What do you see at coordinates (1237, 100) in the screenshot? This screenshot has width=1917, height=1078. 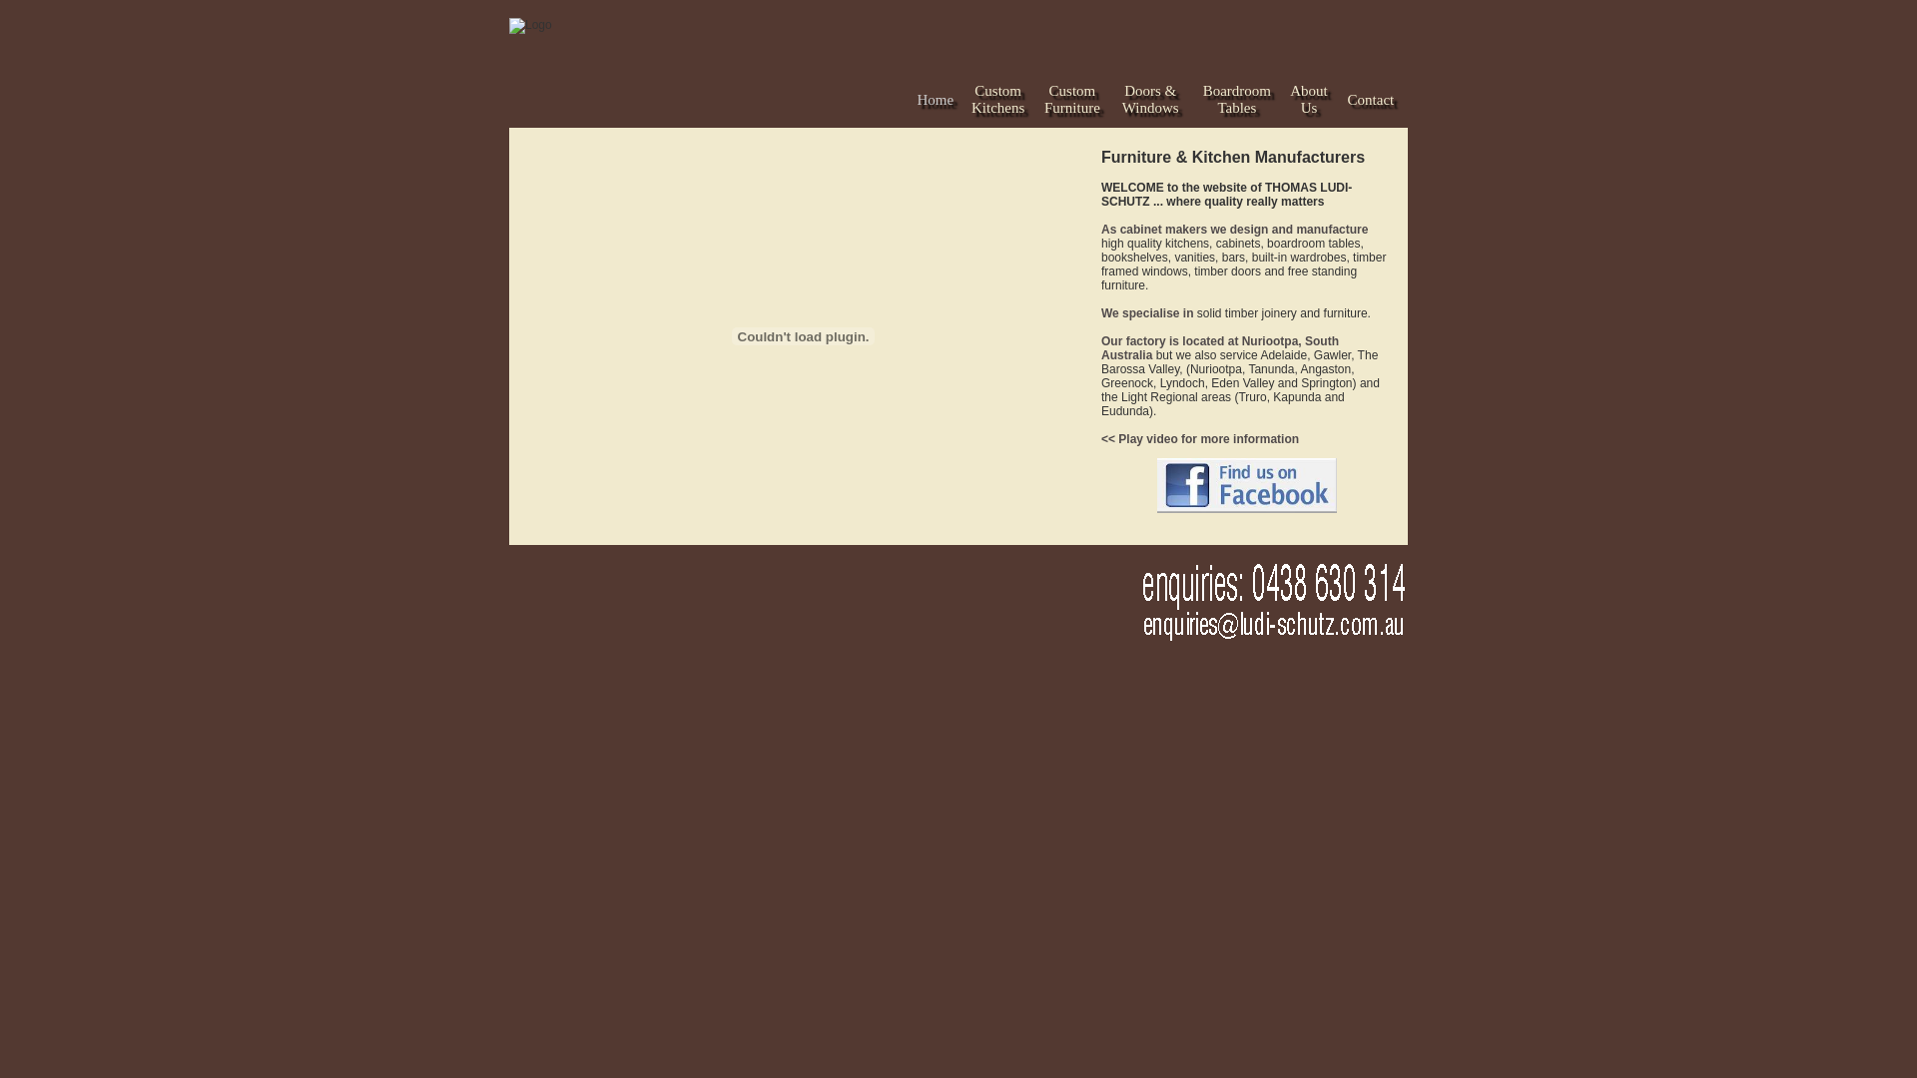 I see `Boardroom Tables` at bounding box center [1237, 100].